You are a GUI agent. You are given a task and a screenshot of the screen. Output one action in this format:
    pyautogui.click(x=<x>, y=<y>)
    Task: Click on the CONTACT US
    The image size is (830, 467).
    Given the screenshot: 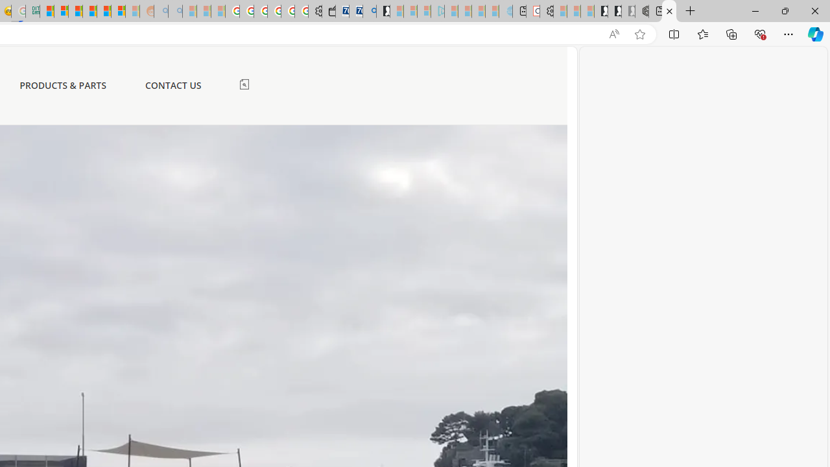 What is the action you would take?
    pyautogui.click(x=172, y=86)
    